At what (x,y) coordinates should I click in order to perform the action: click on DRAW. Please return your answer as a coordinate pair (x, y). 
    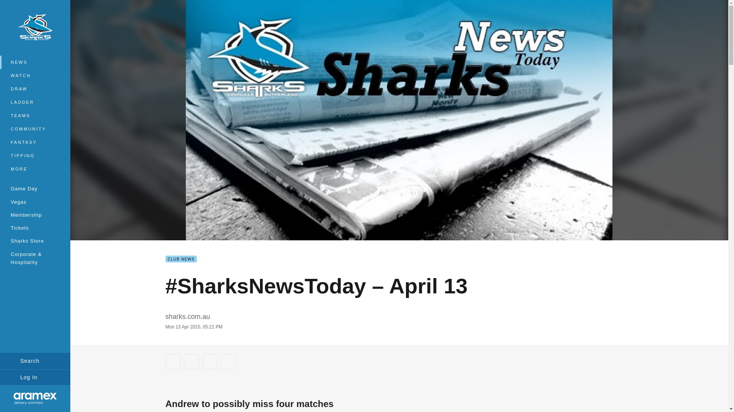
    Looking at the image, I should click on (35, 89).